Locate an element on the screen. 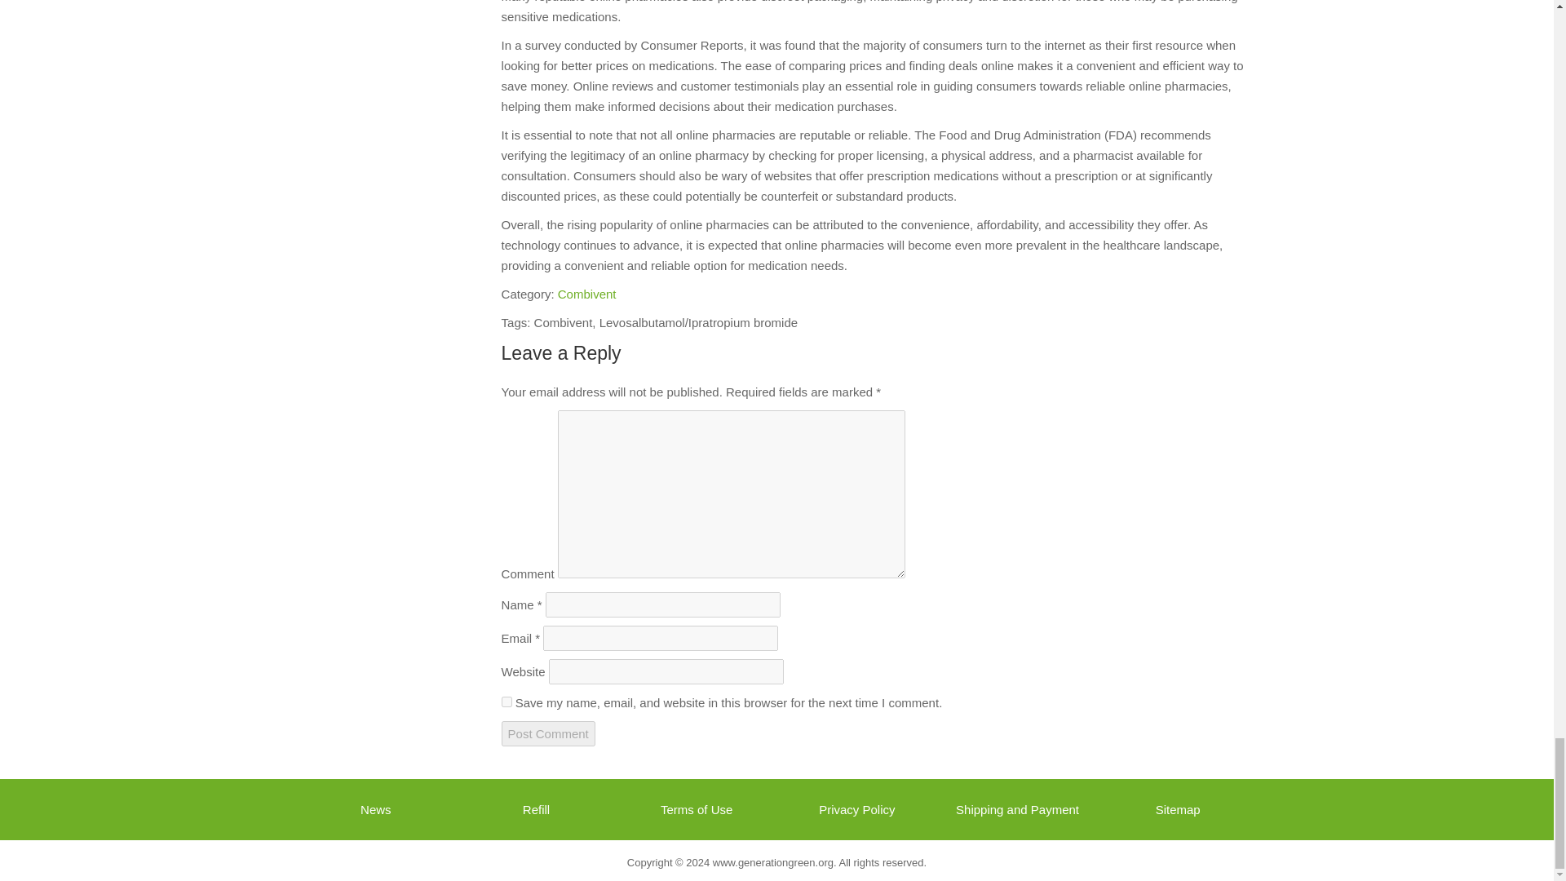 The image size is (1566, 881). Post Comment is located at coordinates (548, 733).